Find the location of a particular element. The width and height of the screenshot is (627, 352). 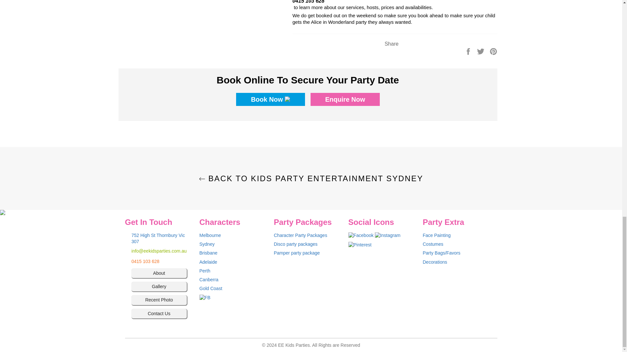

Pin on Pinterest is located at coordinates (493, 51).